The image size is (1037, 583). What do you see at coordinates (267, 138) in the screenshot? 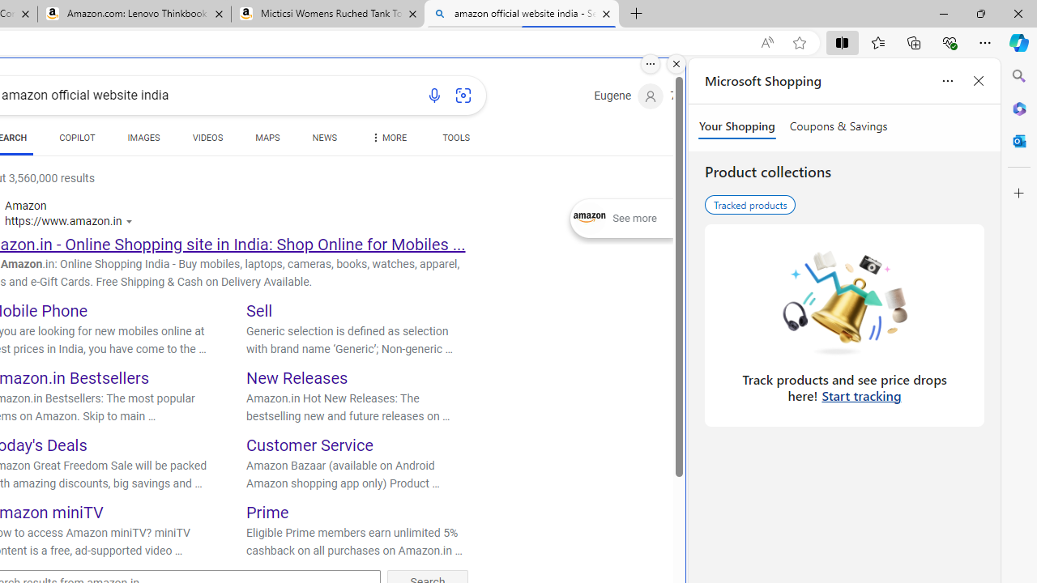
I see `MAPS` at bounding box center [267, 138].